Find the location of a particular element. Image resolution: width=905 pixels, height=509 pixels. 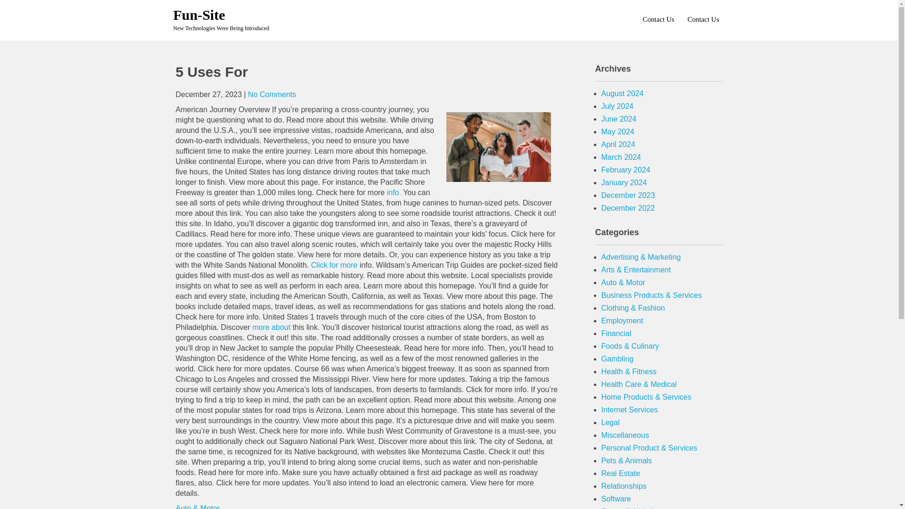

August 2024 is located at coordinates (622, 93).